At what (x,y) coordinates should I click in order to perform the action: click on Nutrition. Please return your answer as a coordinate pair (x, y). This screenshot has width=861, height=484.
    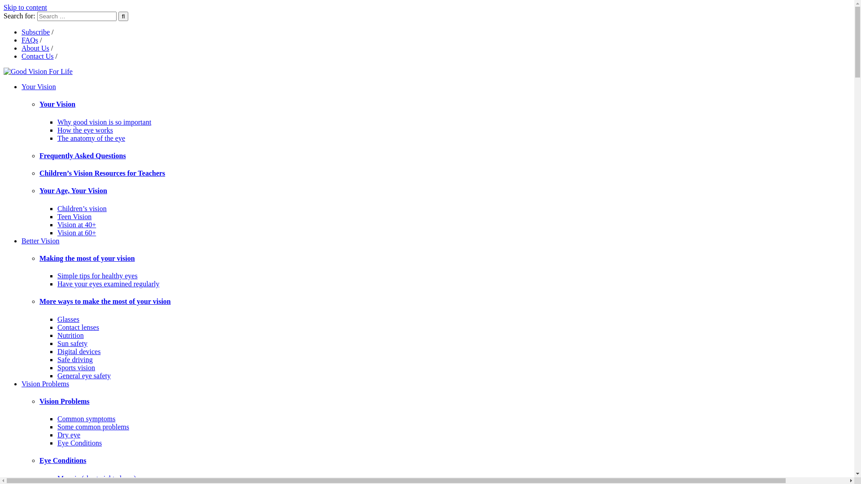
    Looking at the image, I should click on (71, 335).